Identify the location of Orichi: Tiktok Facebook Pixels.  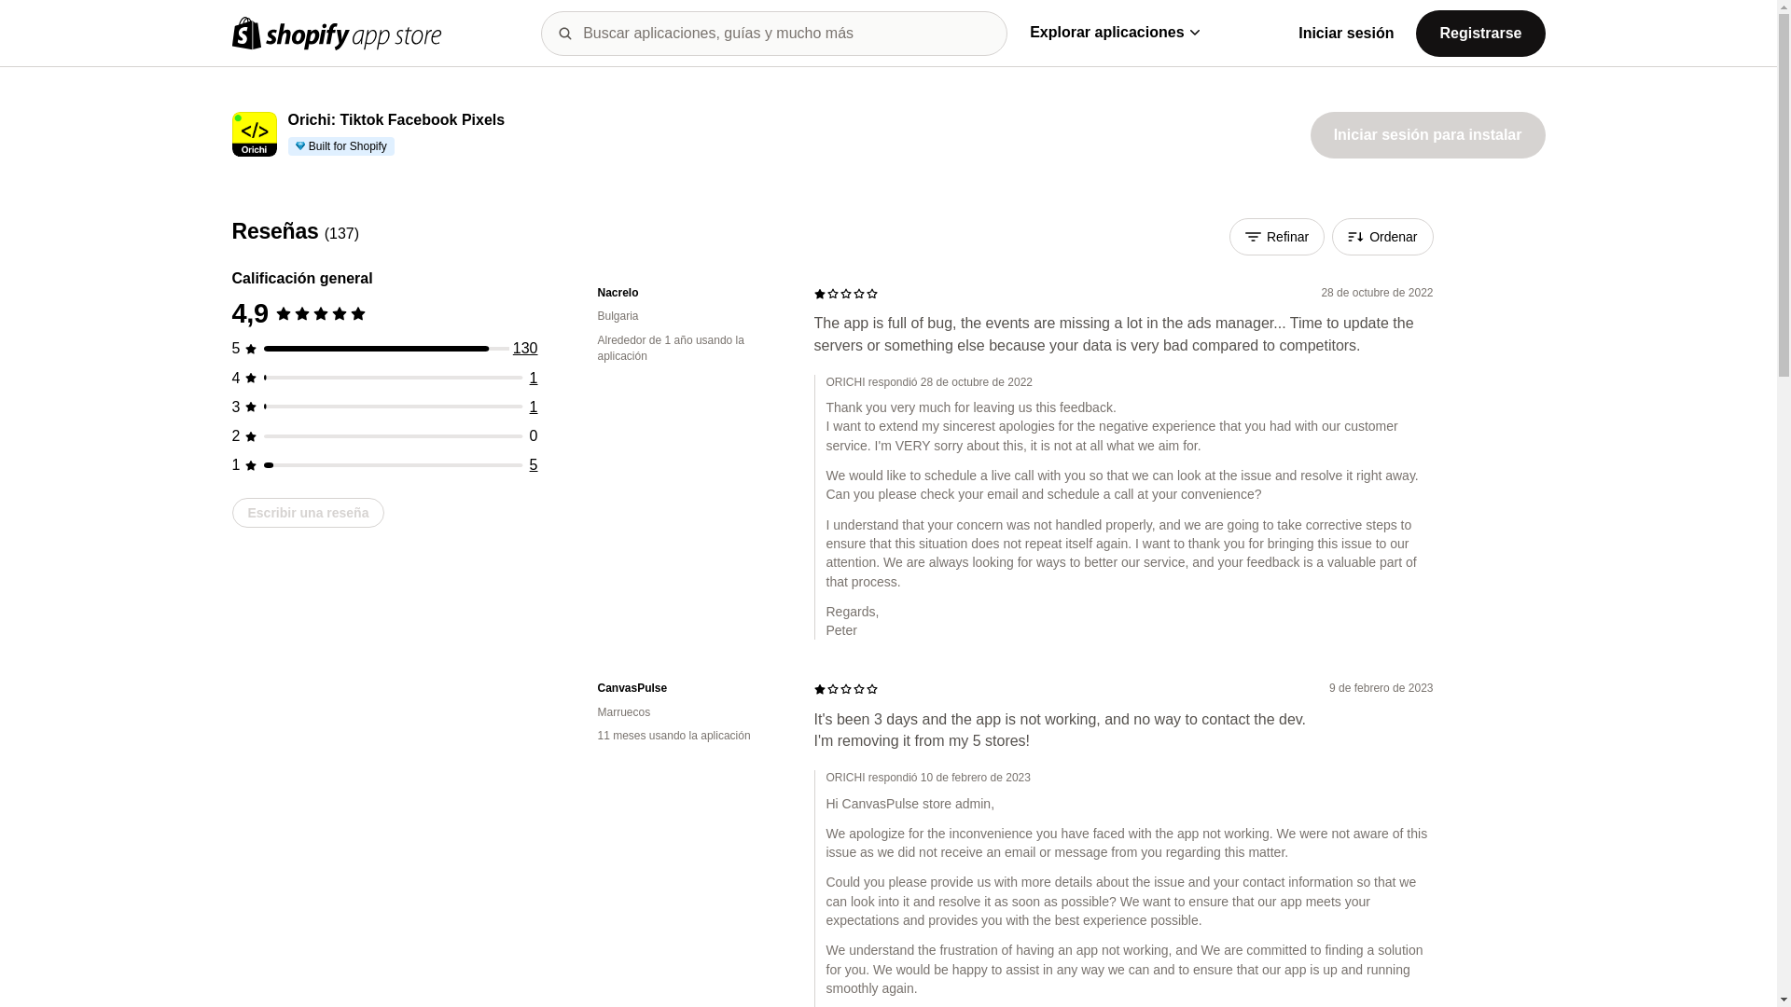
(396, 120).